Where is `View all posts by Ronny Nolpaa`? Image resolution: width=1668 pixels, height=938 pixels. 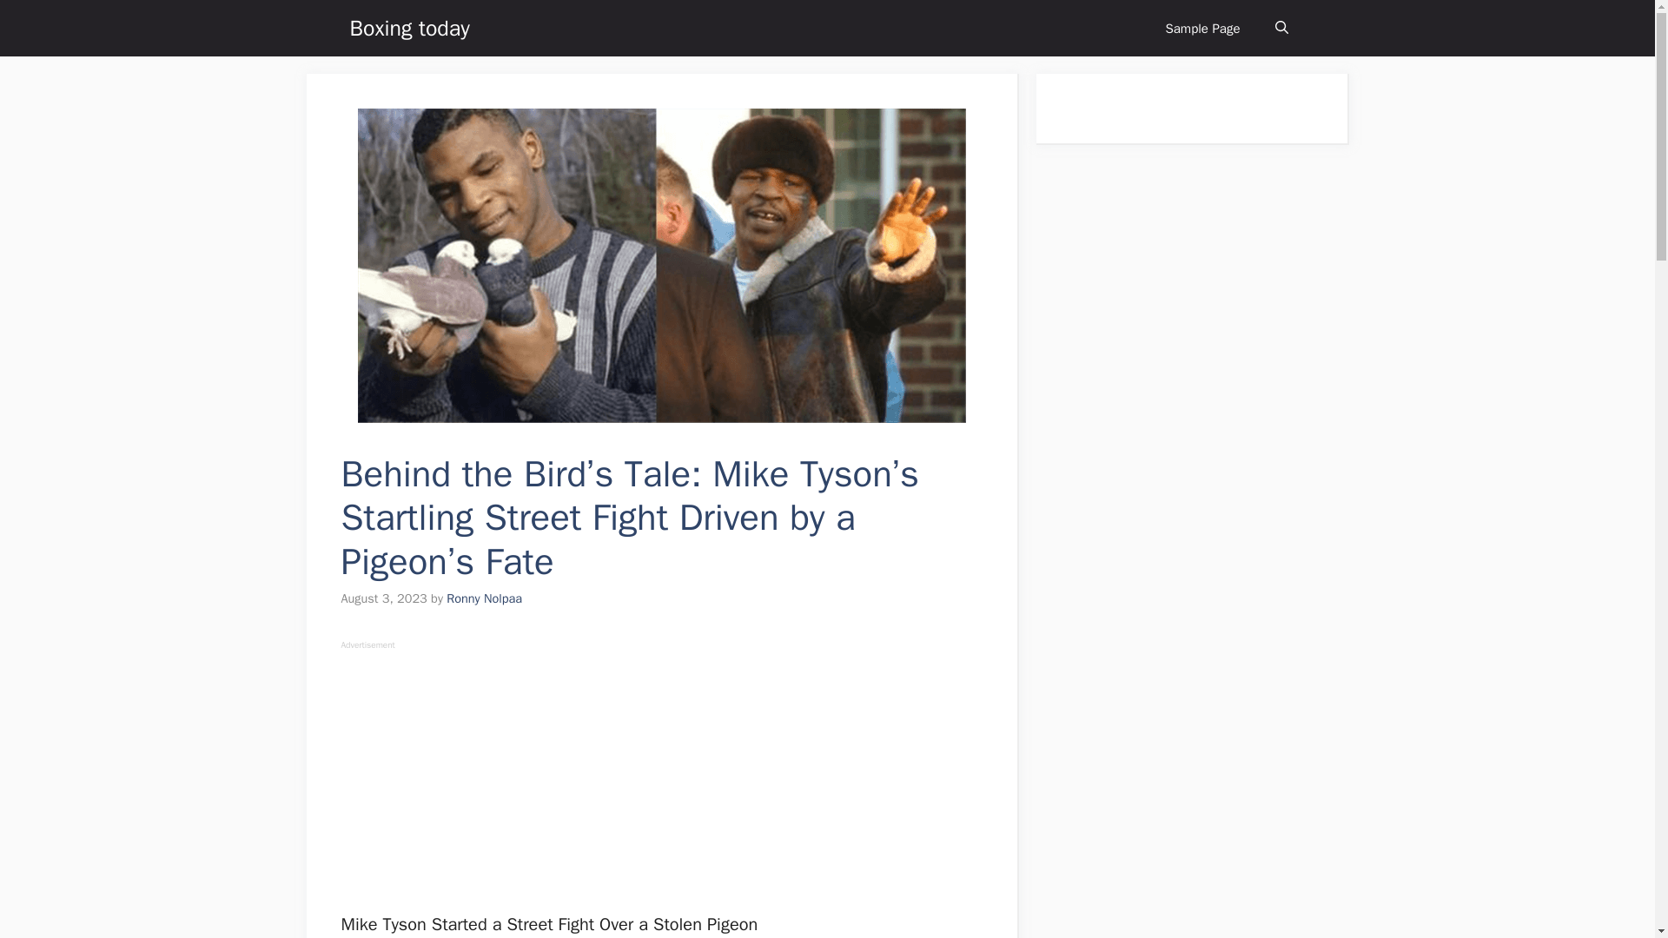
View all posts by Ronny Nolpaa is located at coordinates (484, 598).